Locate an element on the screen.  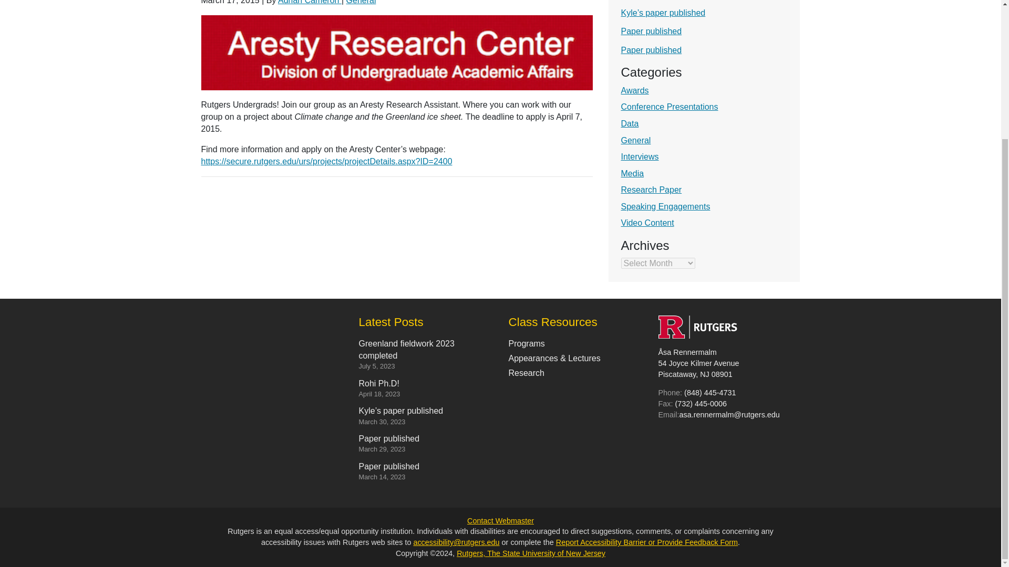
Research Paper is located at coordinates (652, 190).